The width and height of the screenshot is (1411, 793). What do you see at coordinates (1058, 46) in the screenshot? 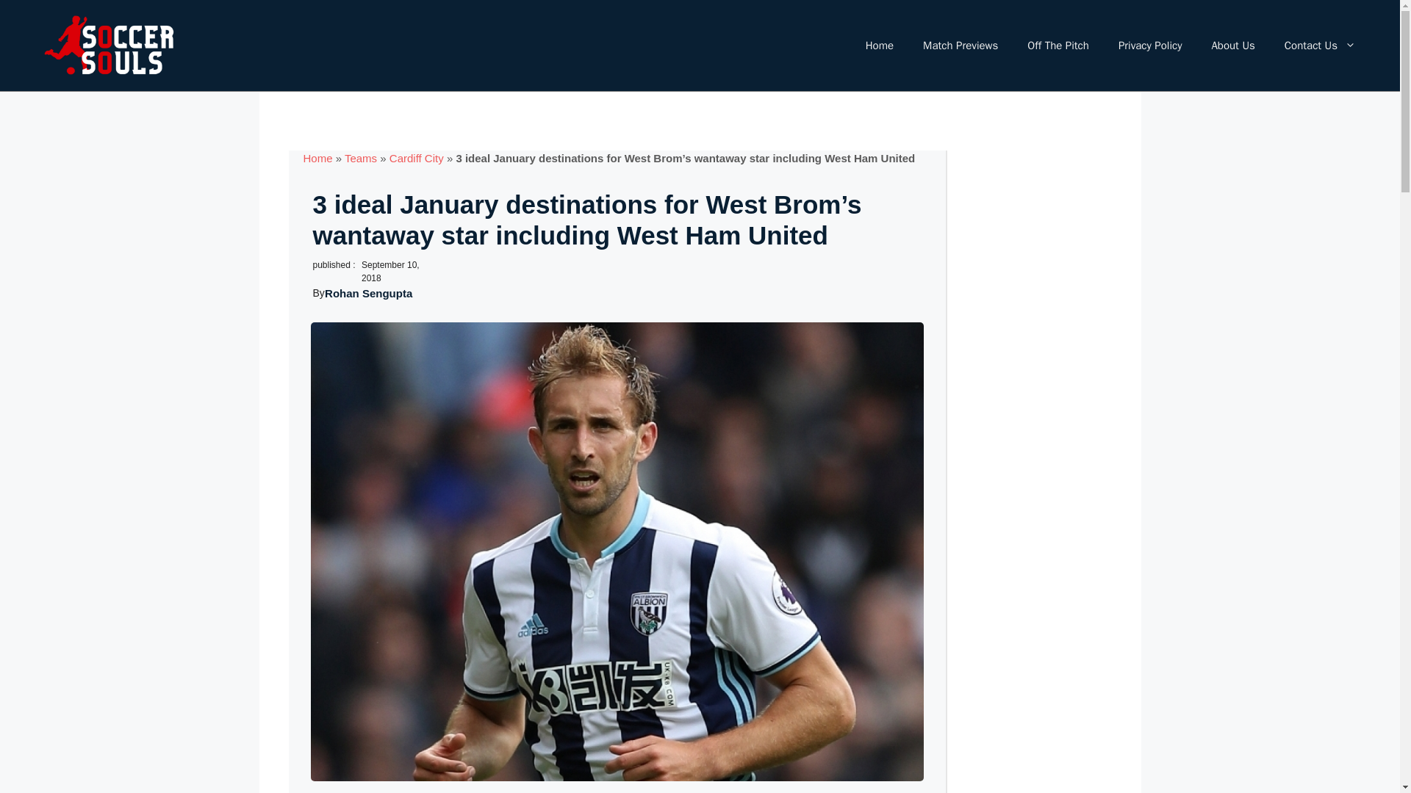
I see `Off The Pitch` at bounding box center [1058, 46].